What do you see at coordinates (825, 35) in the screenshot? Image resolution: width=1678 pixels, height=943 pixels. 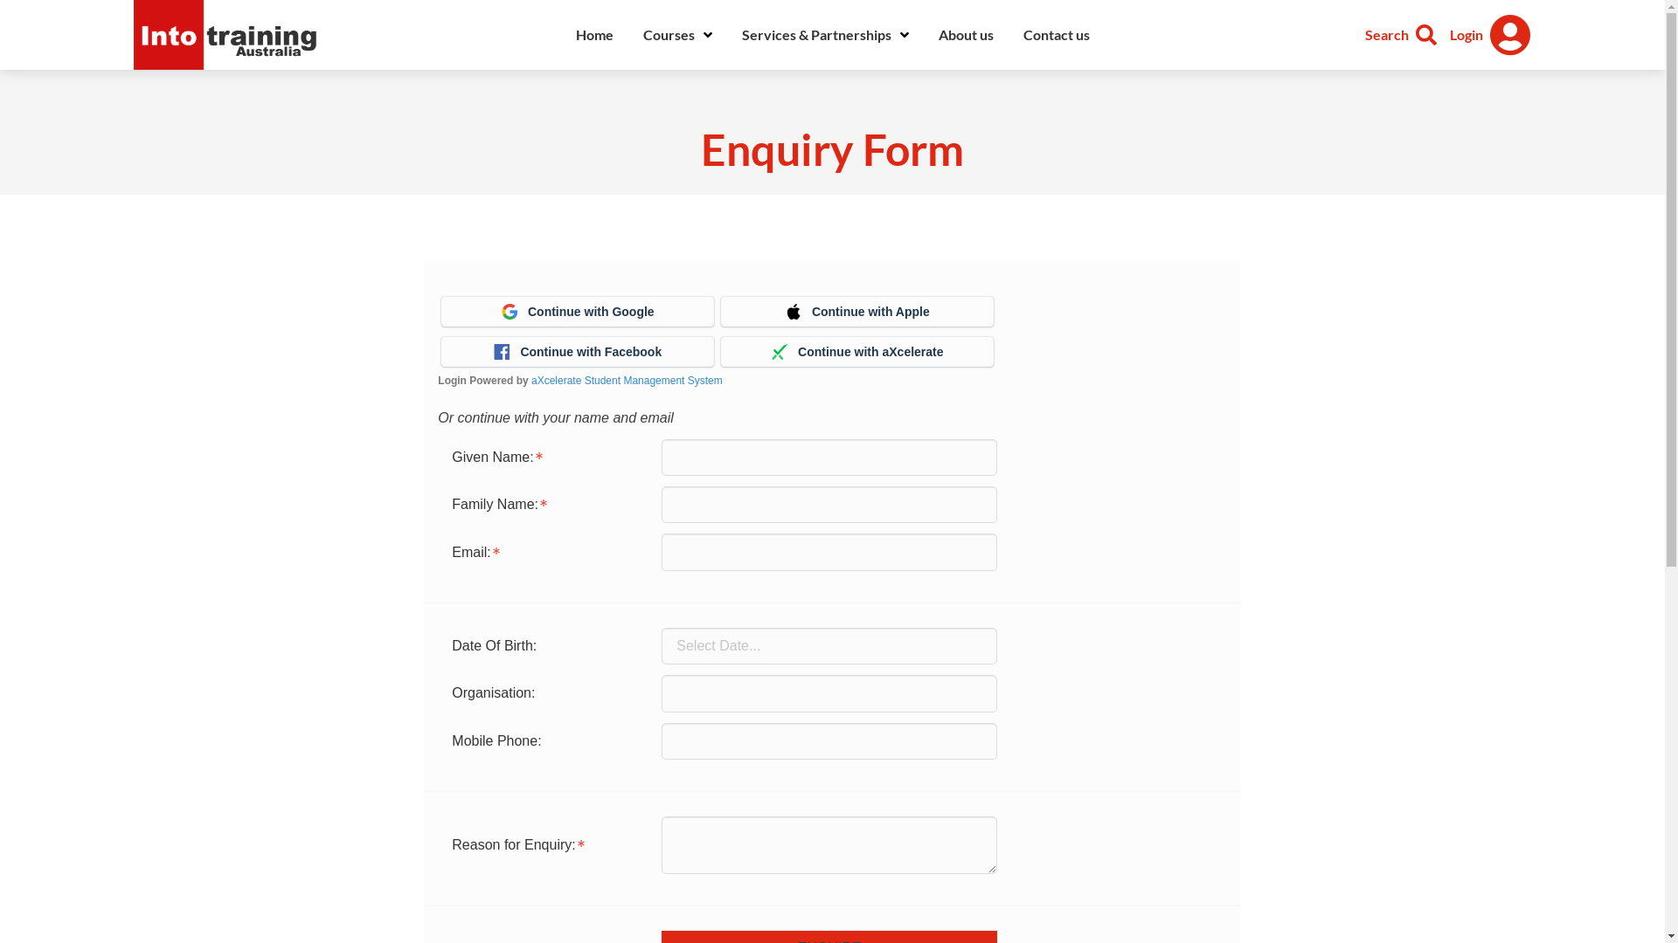 I see `Services & Partnerships` at bounding box center [825, 35].